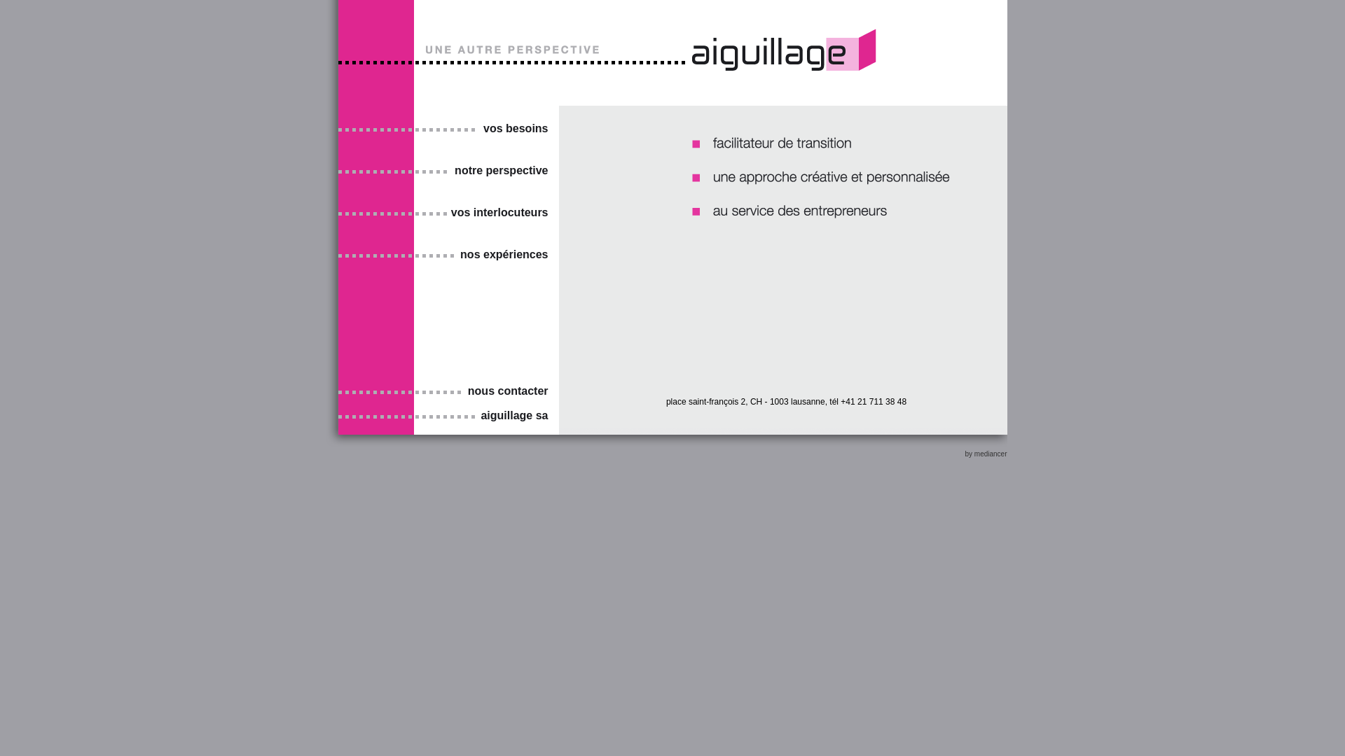 Image resolution: width=1345 pixels, height=756 pixels. I want to click on vos besoins, so click(513, 129).